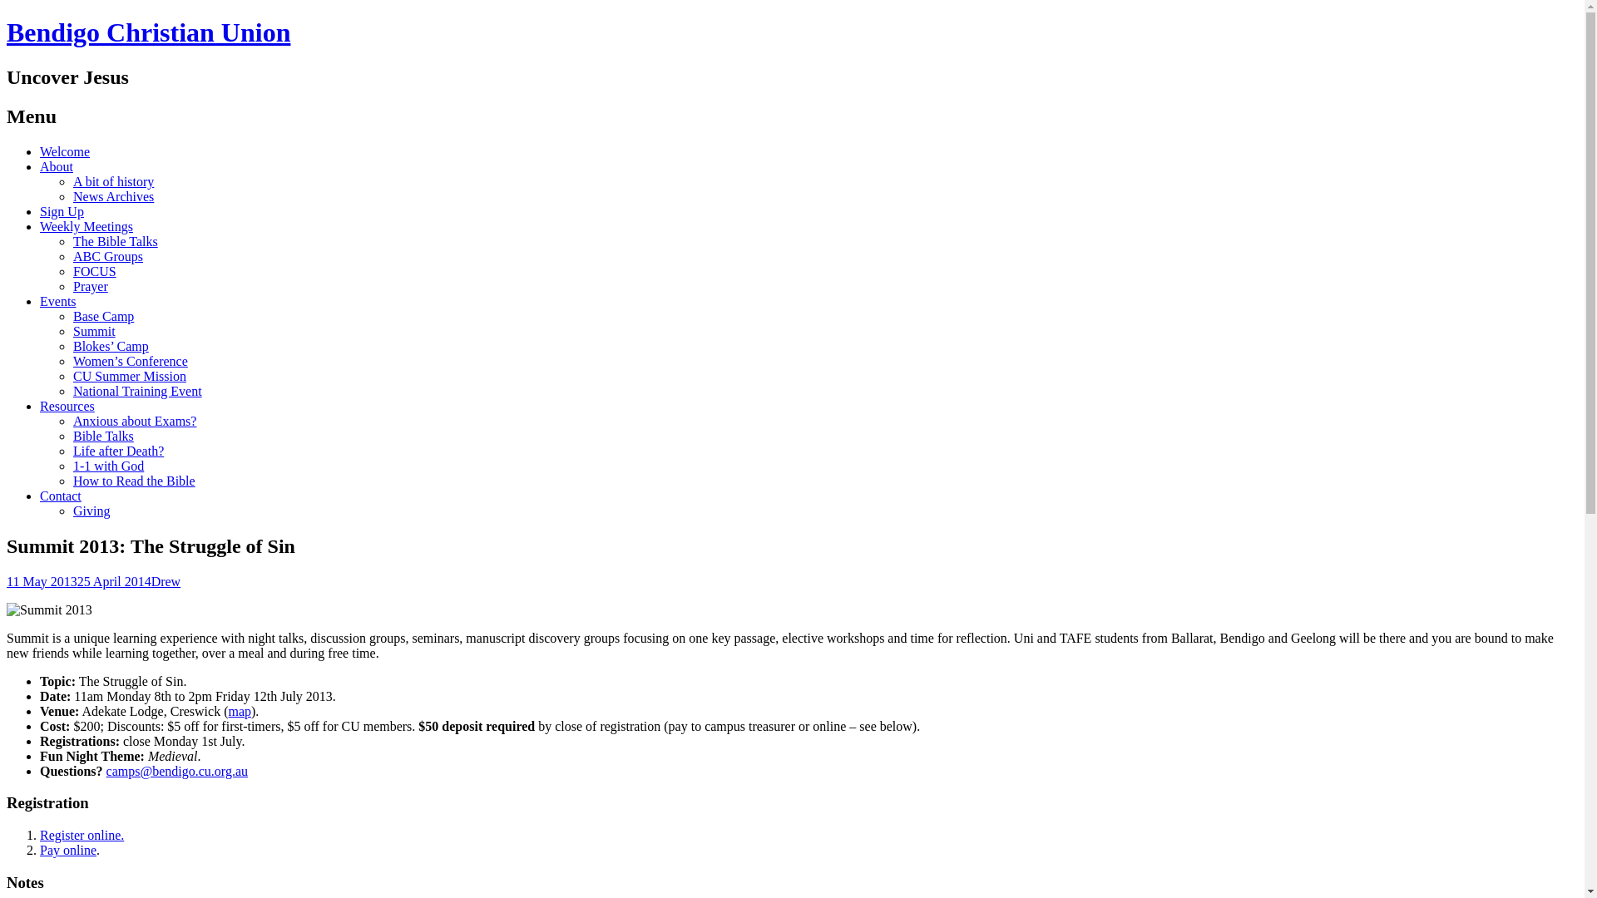 The height and width of the screenshot is (898, 1597). Describe the element at coordinates (103, 316) in the screenshot. I see `Base Camp` at that location.